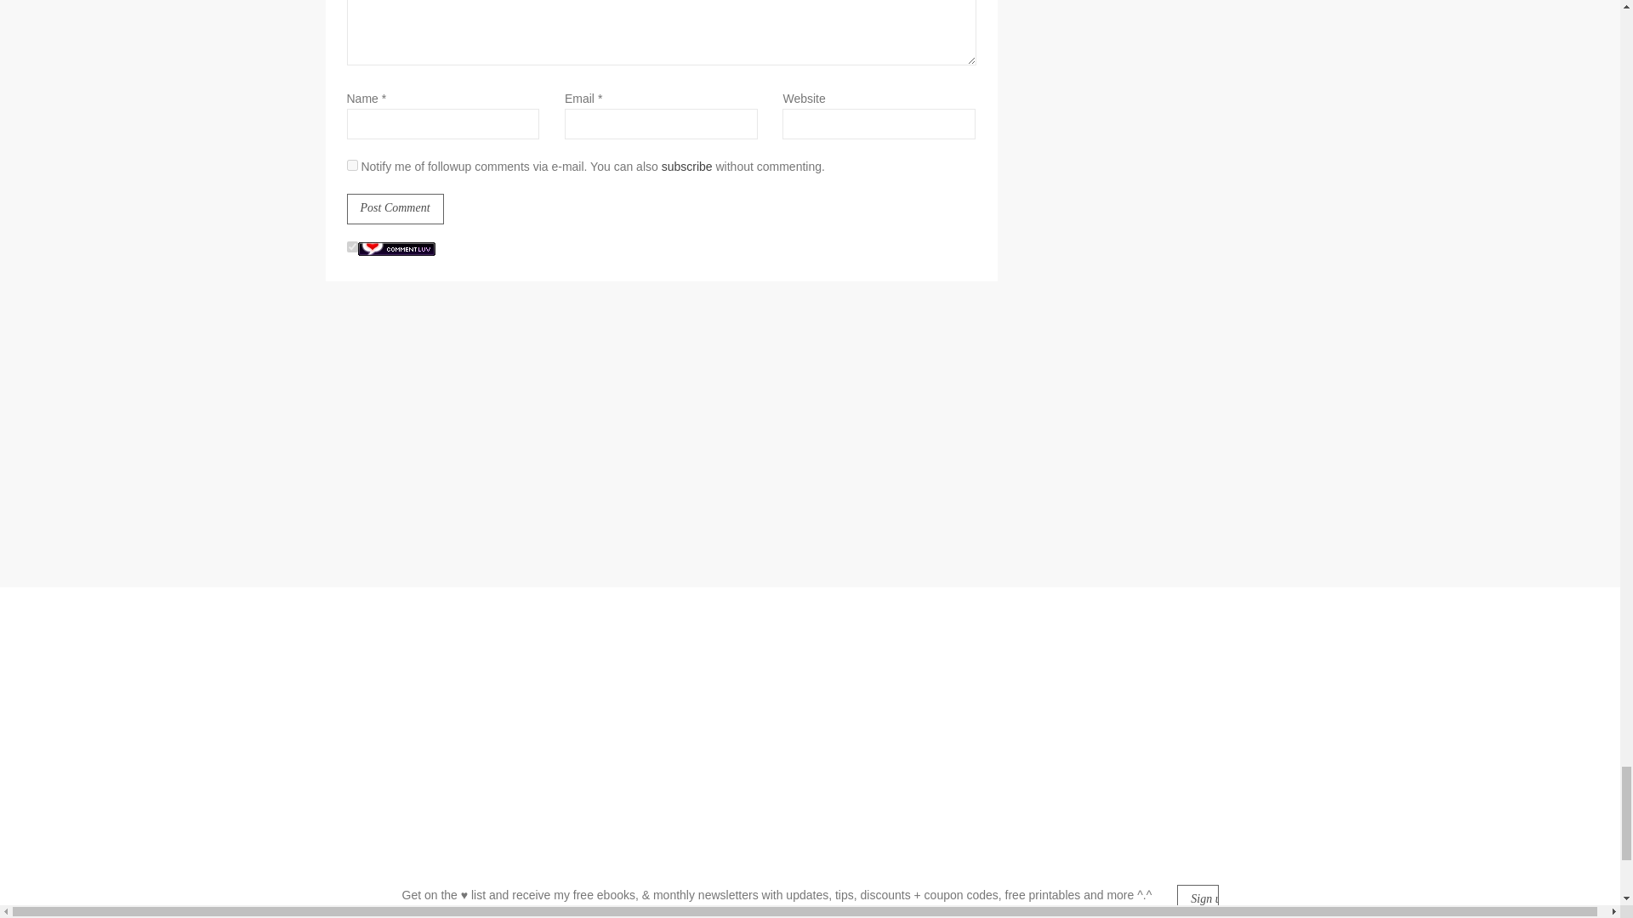 Image resolution: width=1633 pixels, height=918 pixels. I want to click on on, so click(352, 246).